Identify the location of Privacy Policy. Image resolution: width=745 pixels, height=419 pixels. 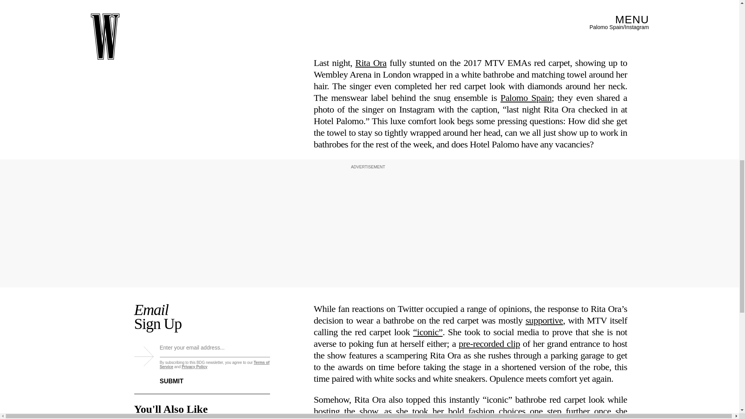
(194, 367).